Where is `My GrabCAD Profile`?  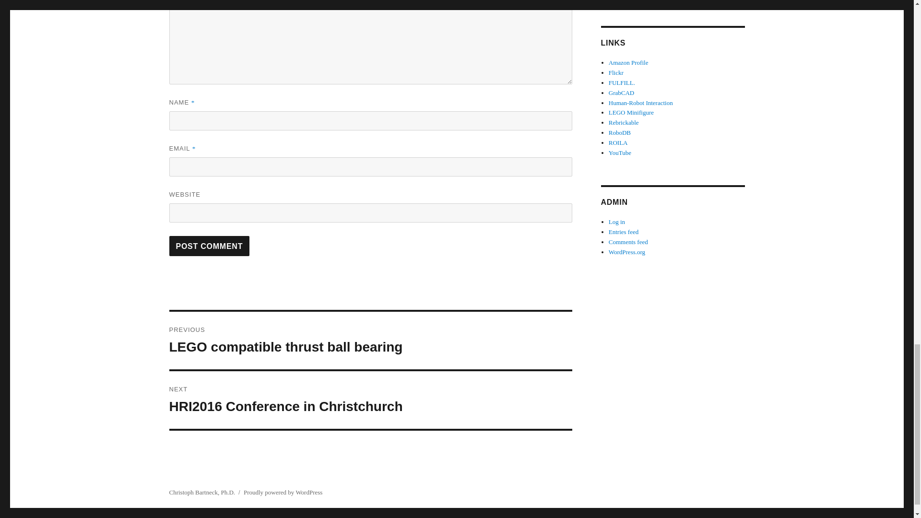
My GrabCAD Profile is located at coordinates (622, 92).